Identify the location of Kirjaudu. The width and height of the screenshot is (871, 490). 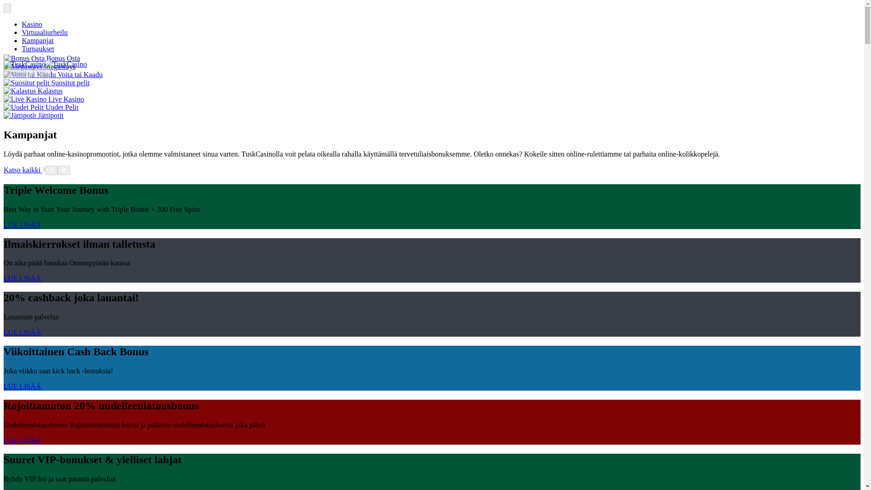
(18, 73).